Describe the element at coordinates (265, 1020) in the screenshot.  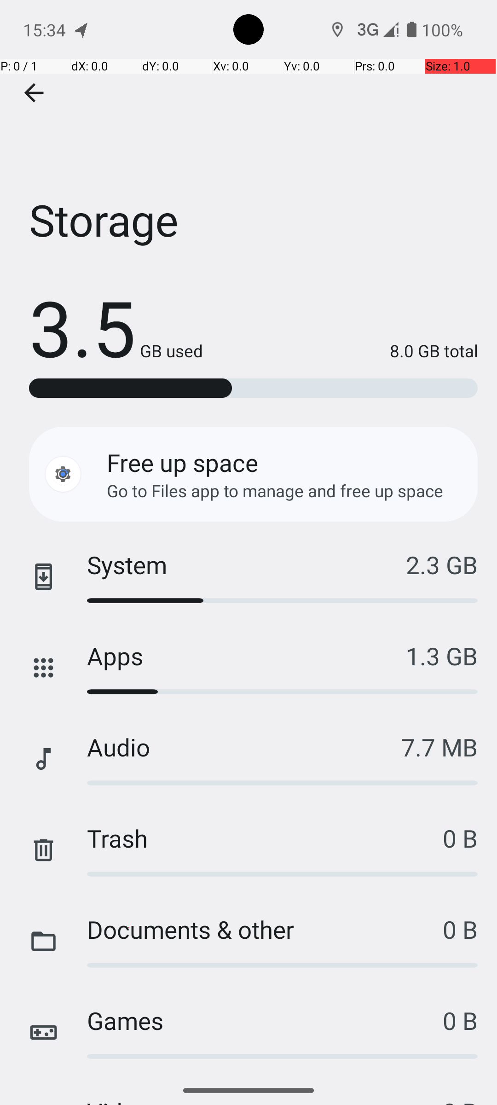
I see `Games` at that location.